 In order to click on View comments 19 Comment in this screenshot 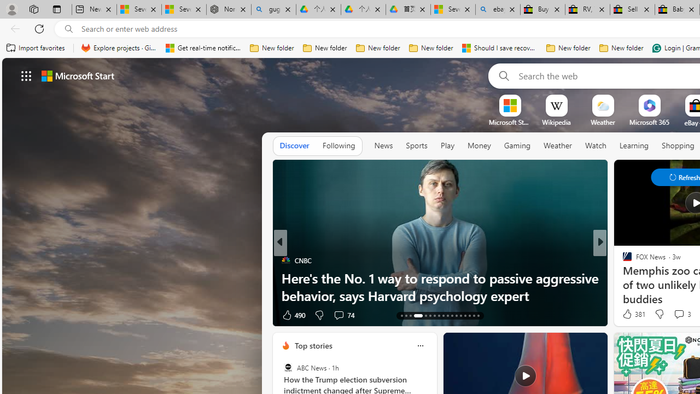, I will do `click(672, 315)`.